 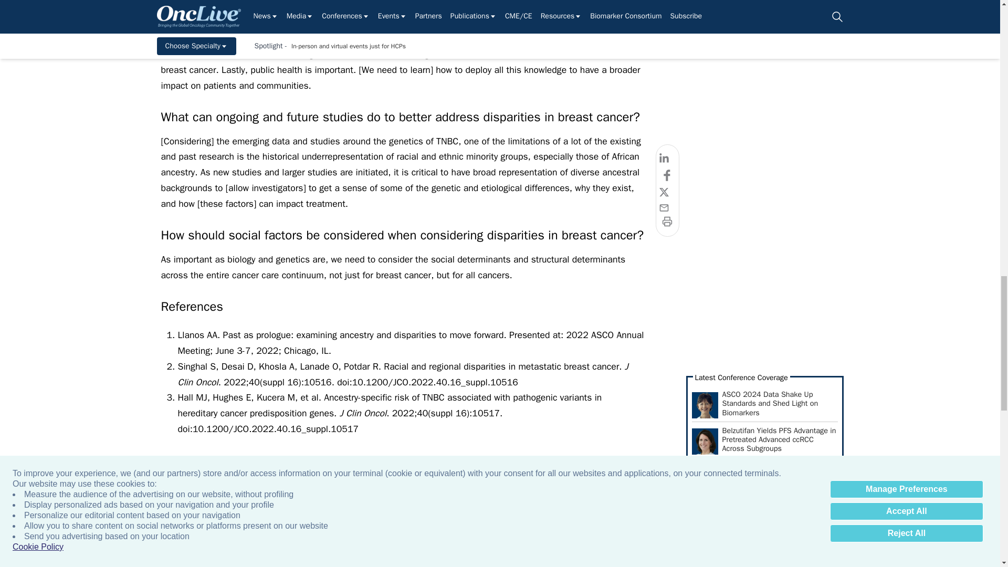 I want to click on A panel of 5 experts on breast cancer, so click(x=692, y=543).